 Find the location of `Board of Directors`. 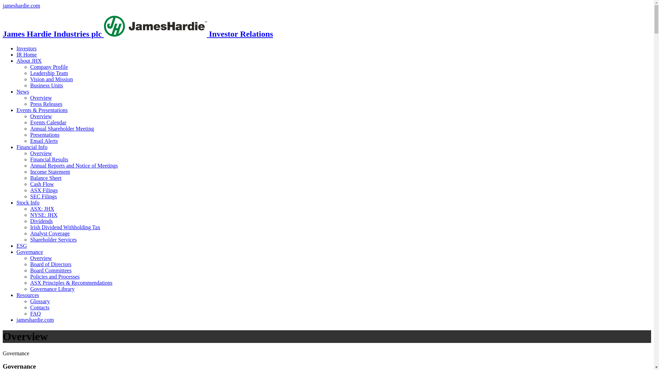

Board of Directors is located at coordinates (51, 264).